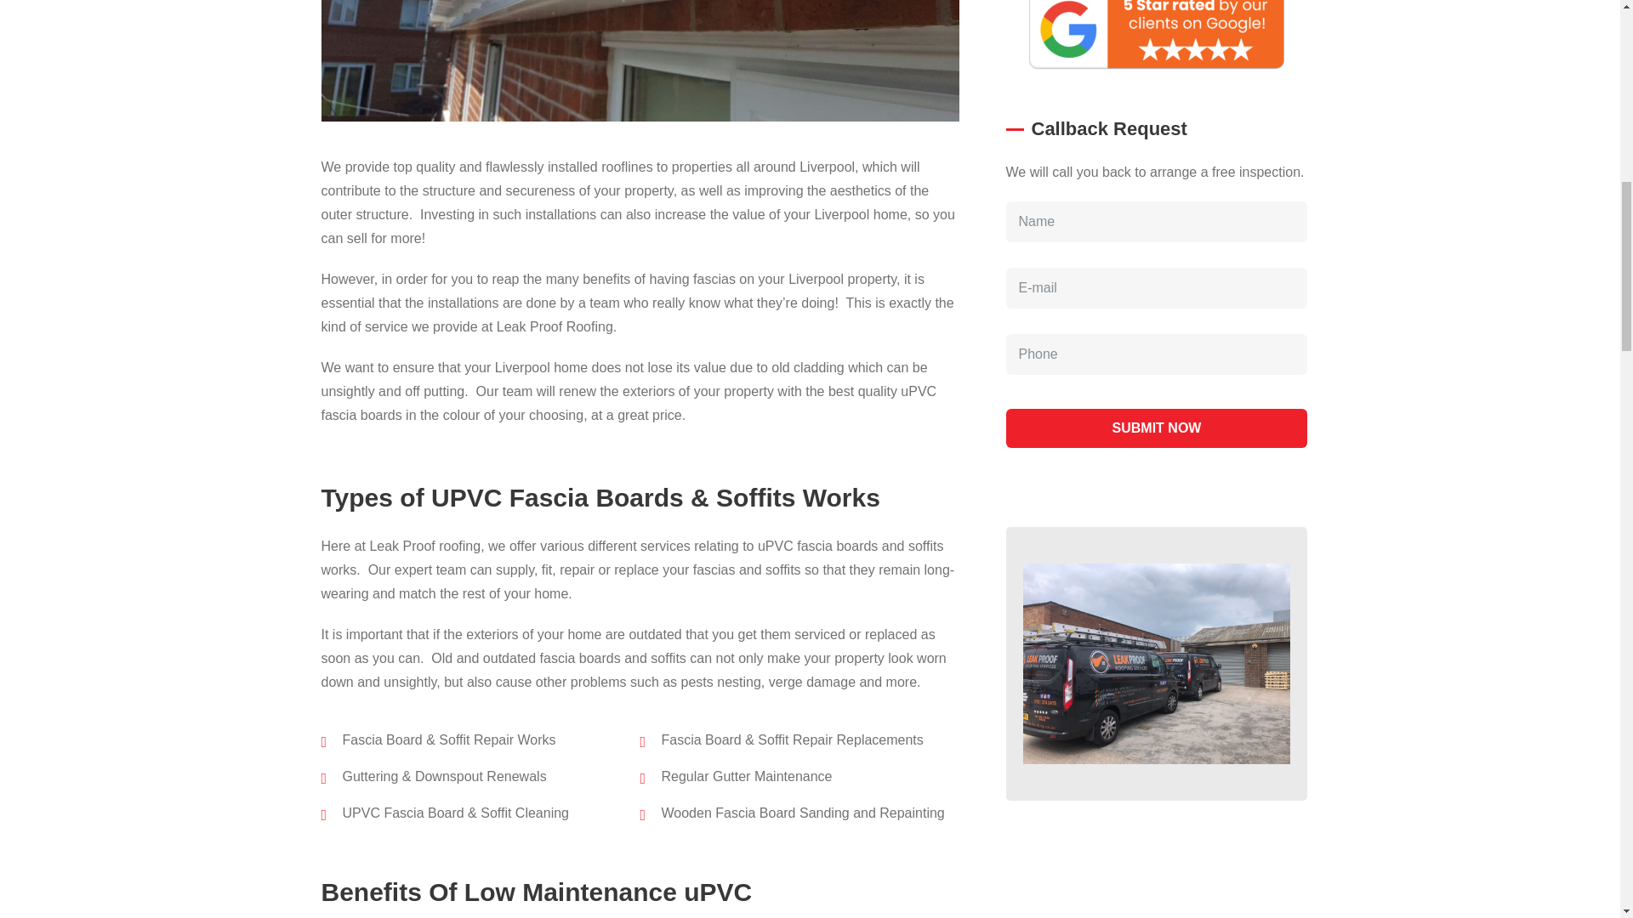  I want to click on SUBMIT NOW, so click(1157, 428).